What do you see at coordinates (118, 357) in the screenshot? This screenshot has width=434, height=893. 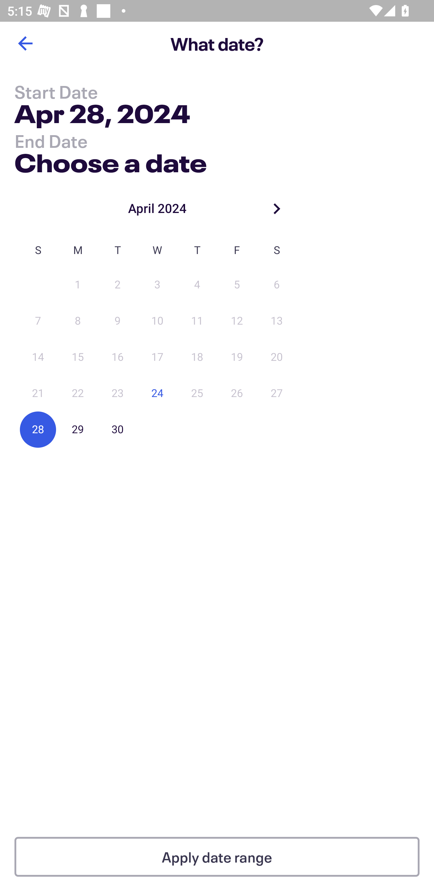 I see `16 16 April 2024` at bounding box center [118, 357].